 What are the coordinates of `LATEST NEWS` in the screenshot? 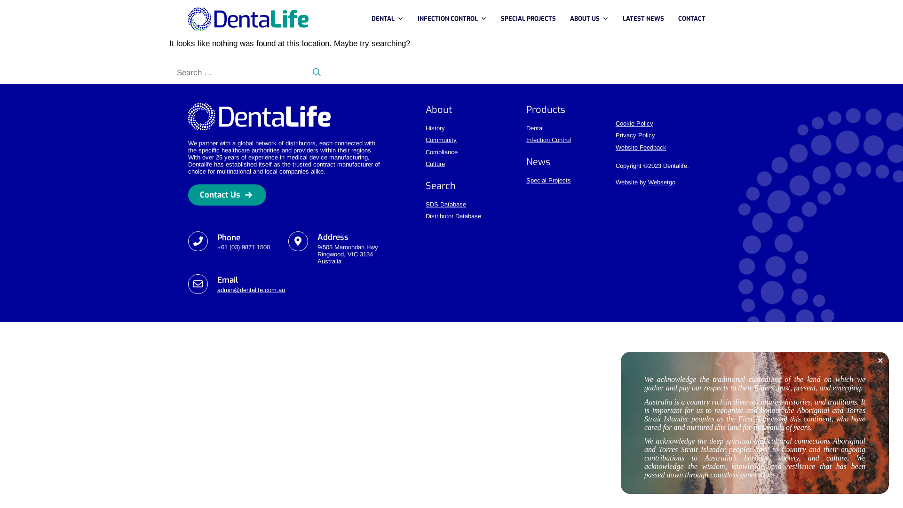 It's located at (646, 19).